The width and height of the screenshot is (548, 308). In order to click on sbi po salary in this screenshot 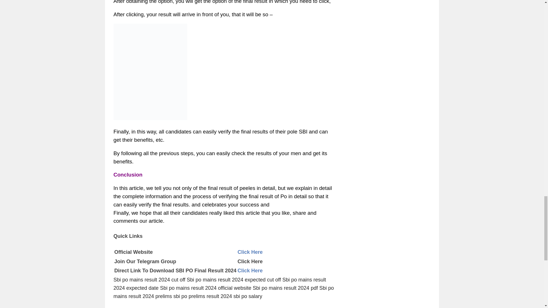, I will do `click(248, 296)`.